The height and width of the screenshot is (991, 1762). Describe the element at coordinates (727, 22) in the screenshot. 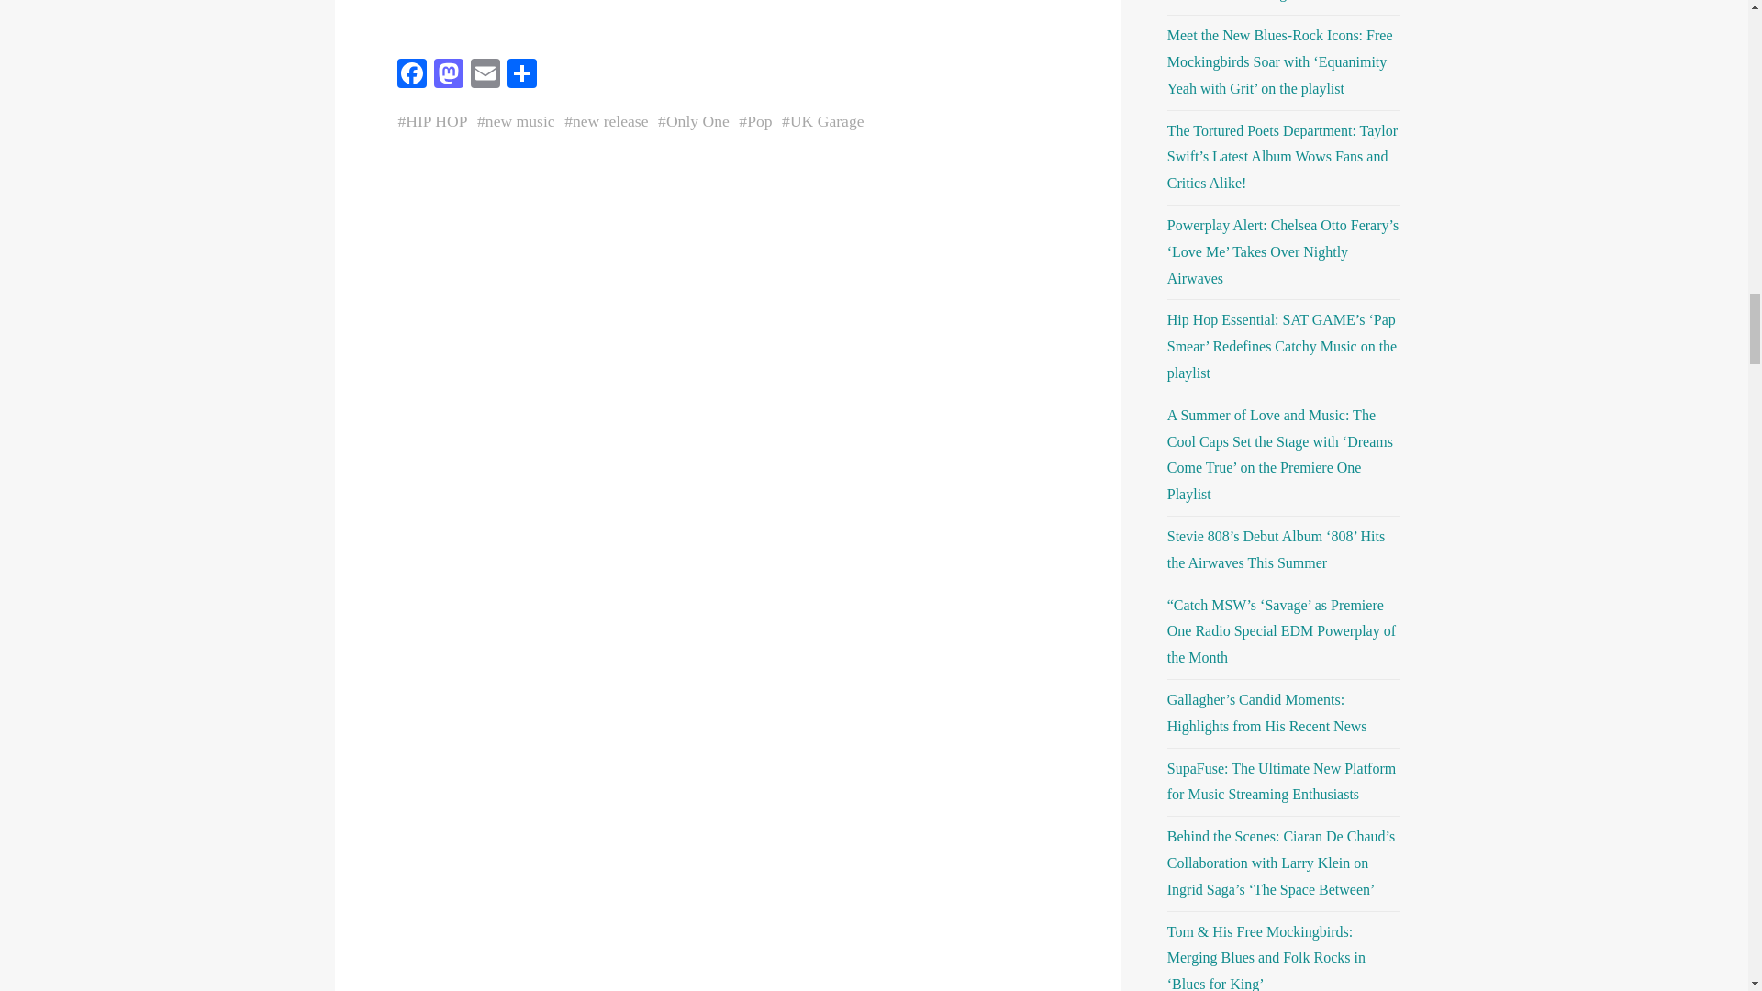

I see `Spotify Embed: Only One` at that location.